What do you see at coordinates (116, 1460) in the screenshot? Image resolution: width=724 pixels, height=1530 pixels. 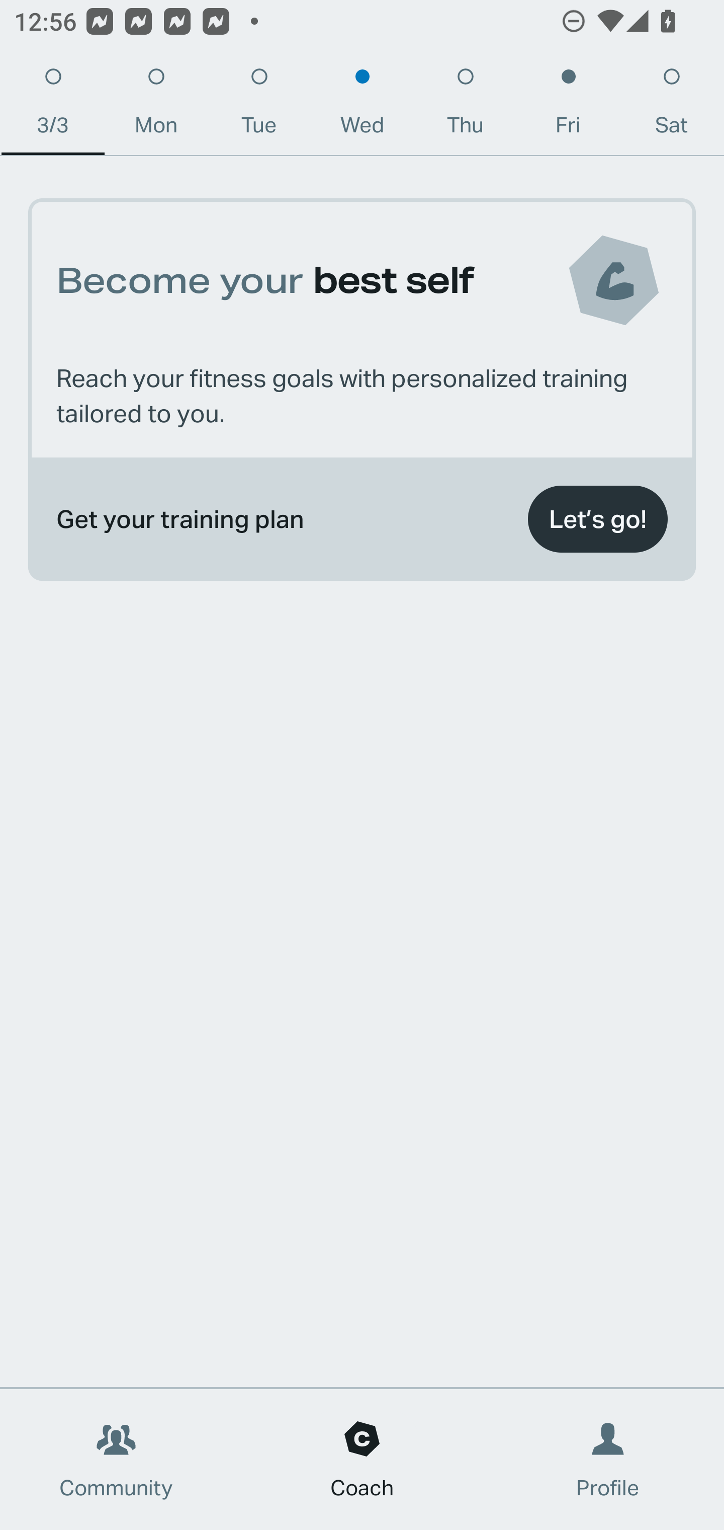 I see `Community` at bounding box center [116, 1460].